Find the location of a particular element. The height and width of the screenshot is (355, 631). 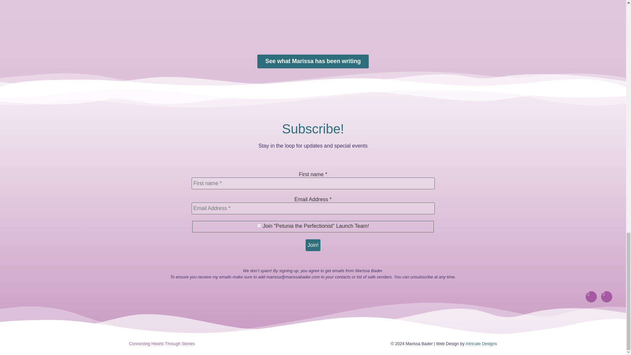

Email Address is located at coordinates (313, 208).